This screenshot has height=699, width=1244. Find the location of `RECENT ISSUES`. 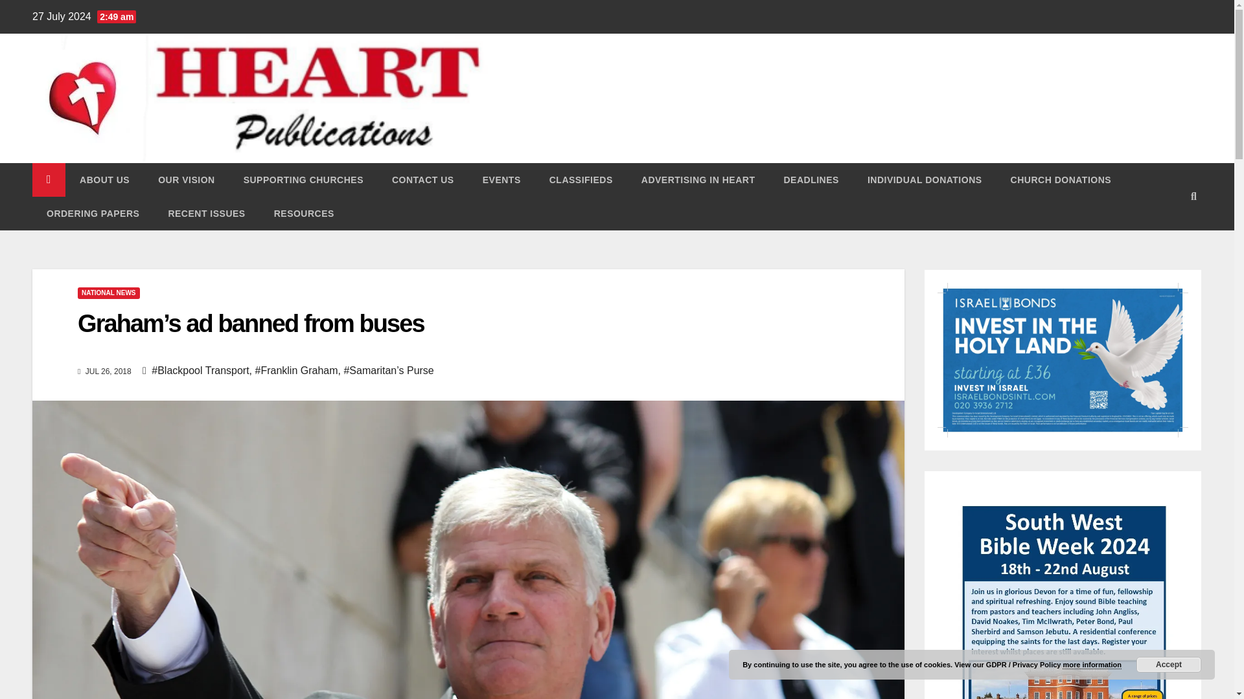

RECENT ISSUES is located at coordinates (206, 214).